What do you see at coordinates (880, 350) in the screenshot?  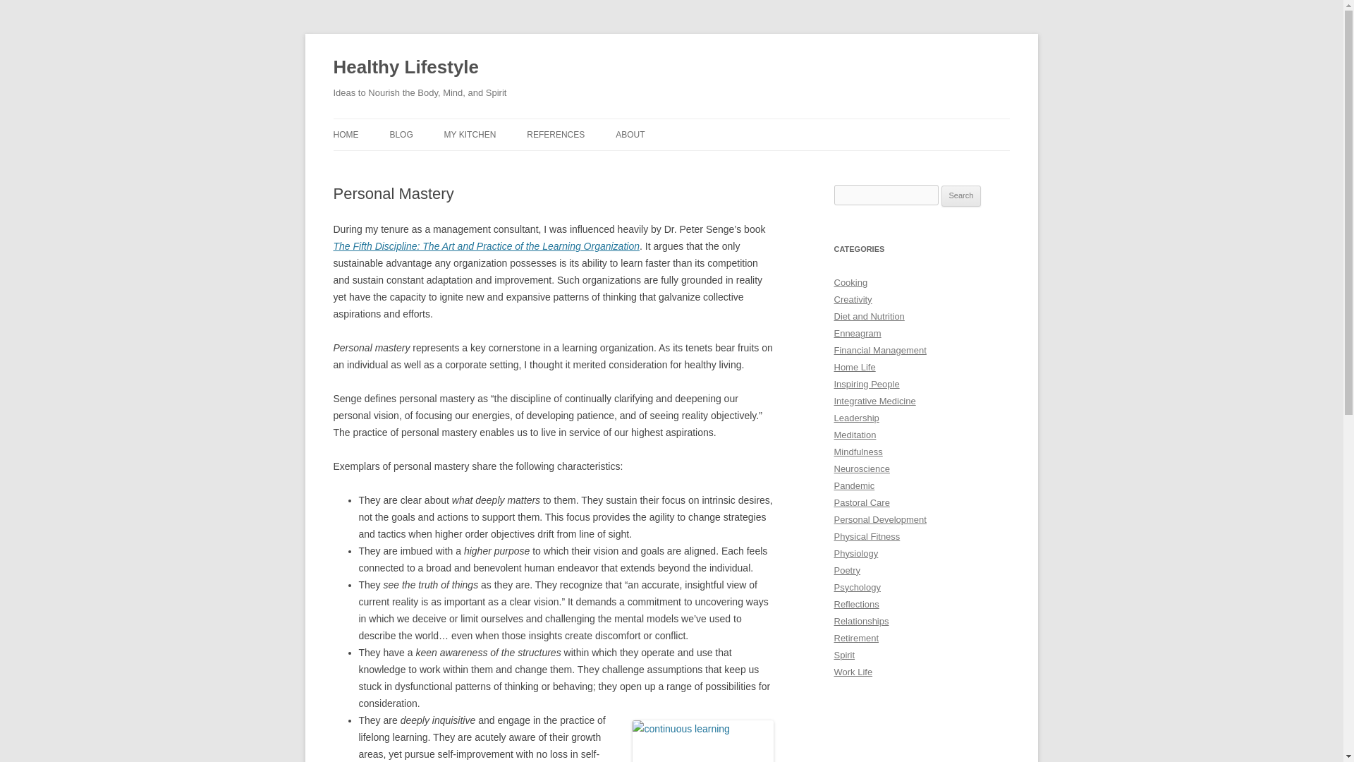 I see `Financial Management` at bounding box center [880, 350].